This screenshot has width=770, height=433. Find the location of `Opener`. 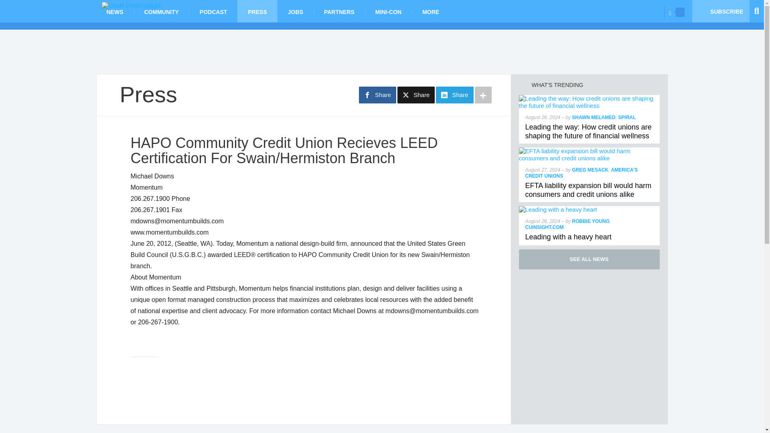

Opener is located at coordinates (680, 12).